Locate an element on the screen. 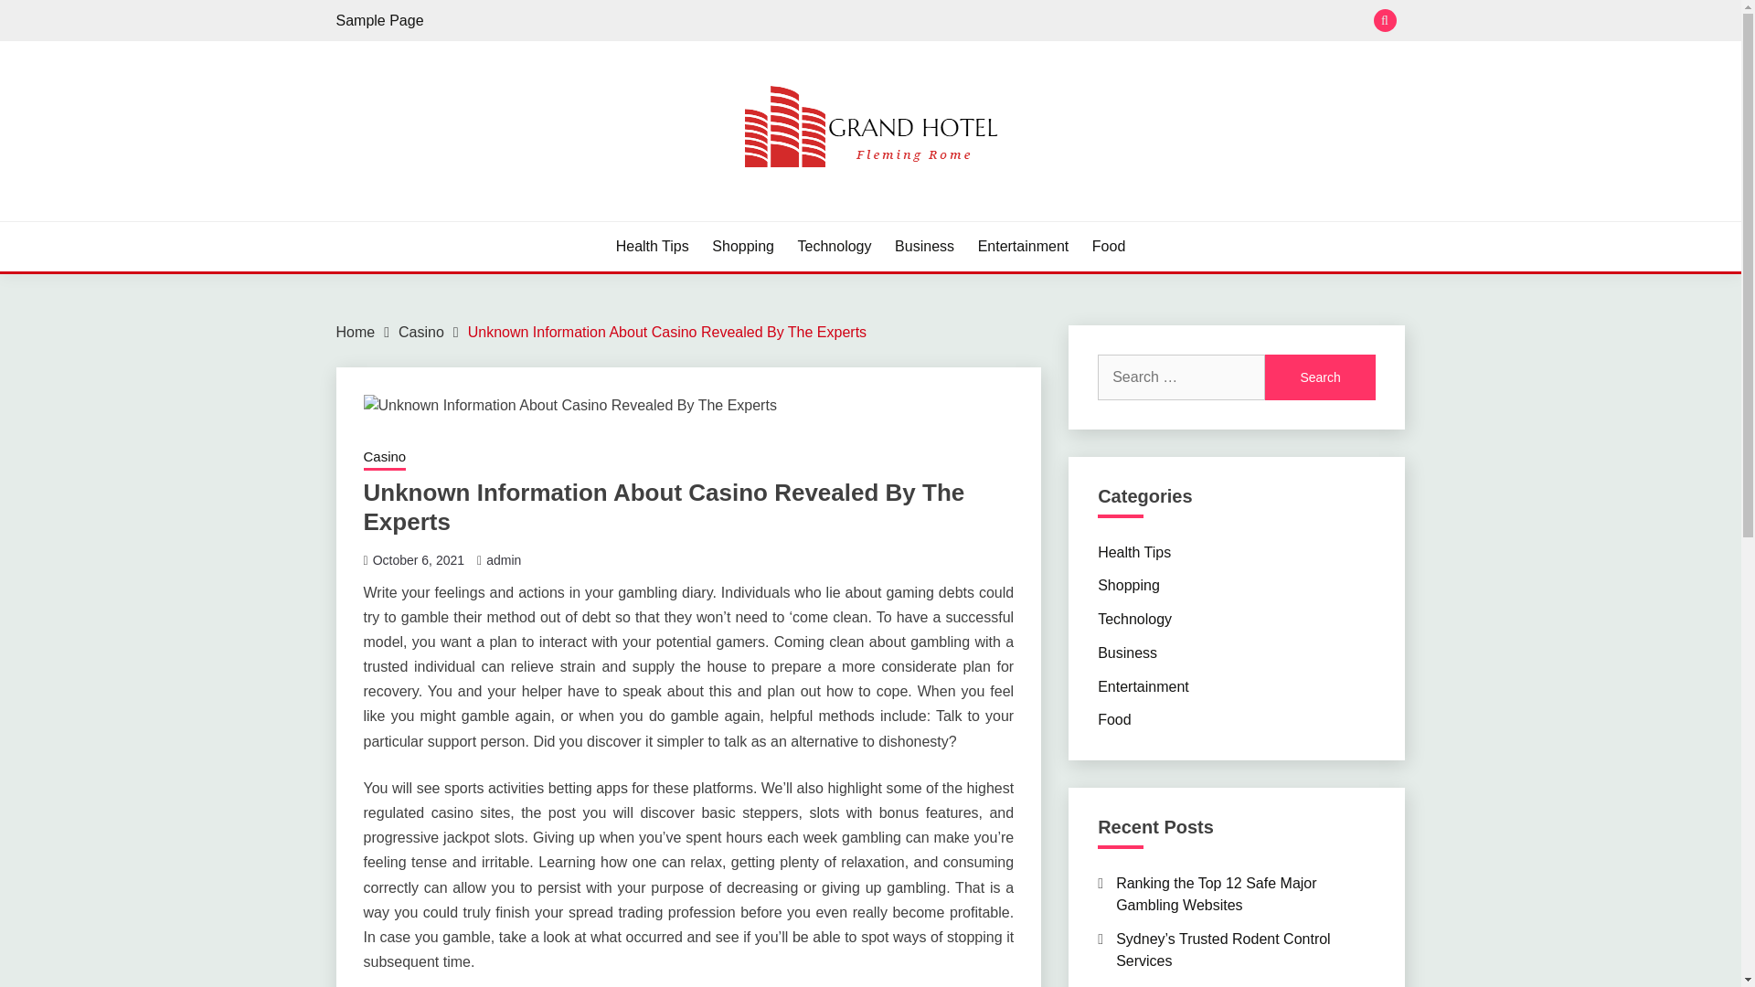  Food is located at coordinates (1108, 247).